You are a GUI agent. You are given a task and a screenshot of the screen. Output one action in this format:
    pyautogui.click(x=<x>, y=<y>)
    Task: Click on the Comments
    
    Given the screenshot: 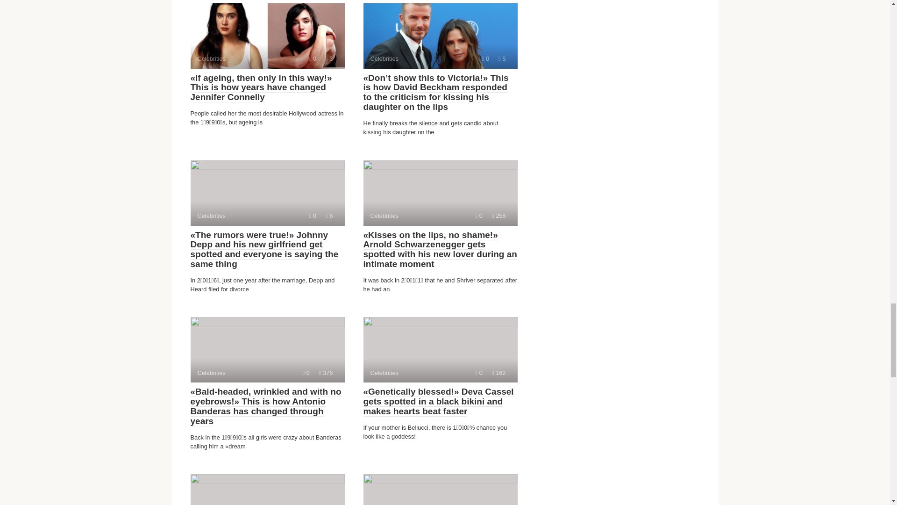 What is the action you would take?
    pyautogui.click(x=329, y=58)
    